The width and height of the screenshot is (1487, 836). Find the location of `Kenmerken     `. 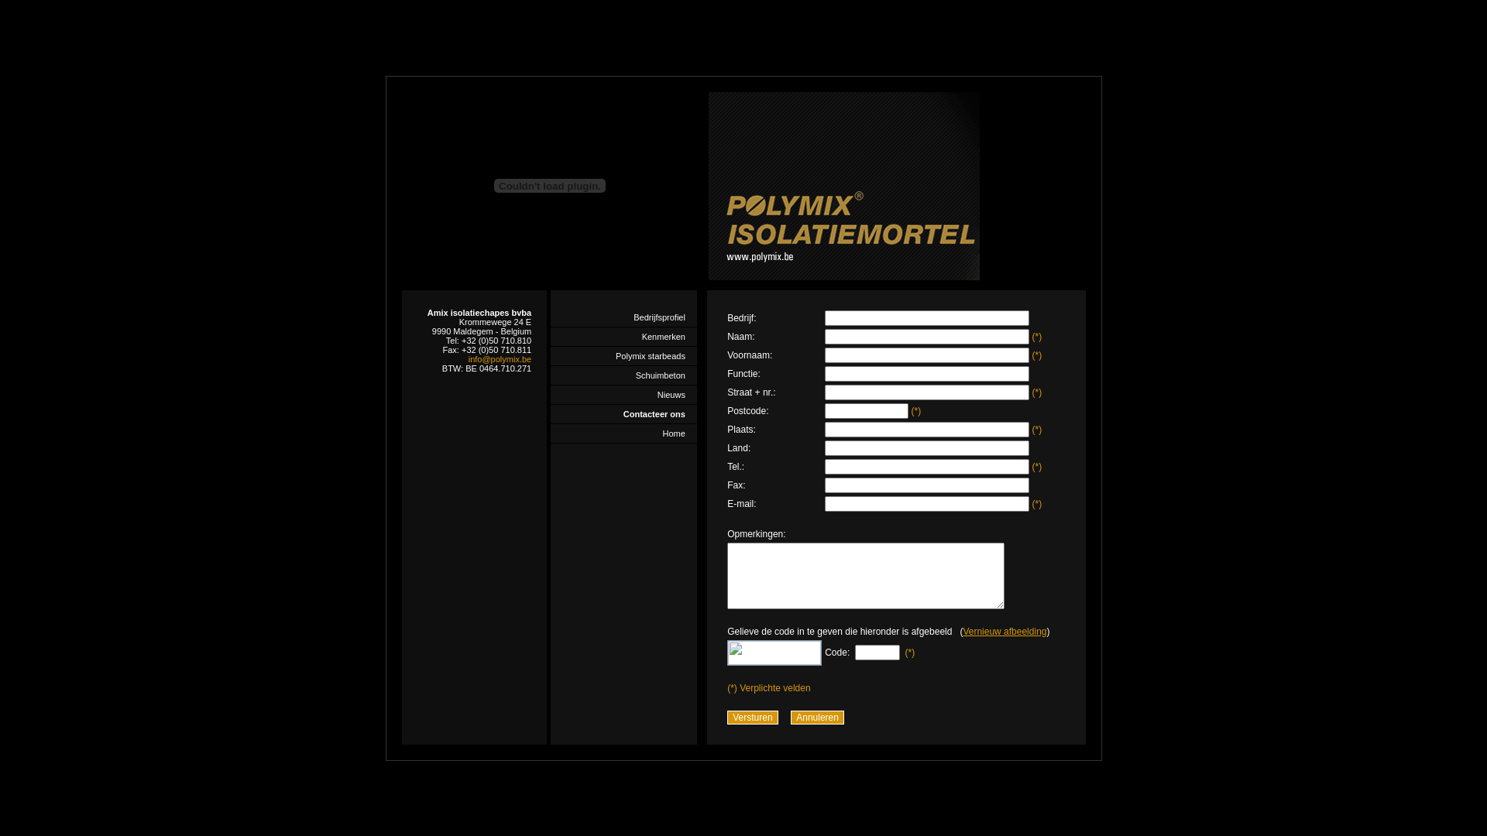

Kenmerken      is located at coordinates (624, 336).